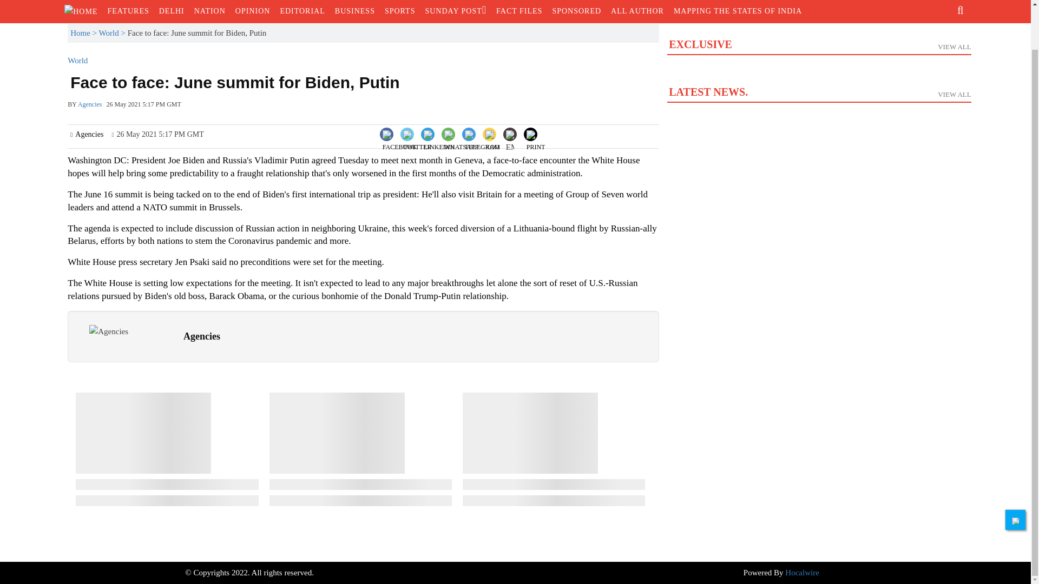 This screenshot has width=1039, height=584. Describe the element at coordinates (482, 143) in the screenshot. I see `telegram` at that location.